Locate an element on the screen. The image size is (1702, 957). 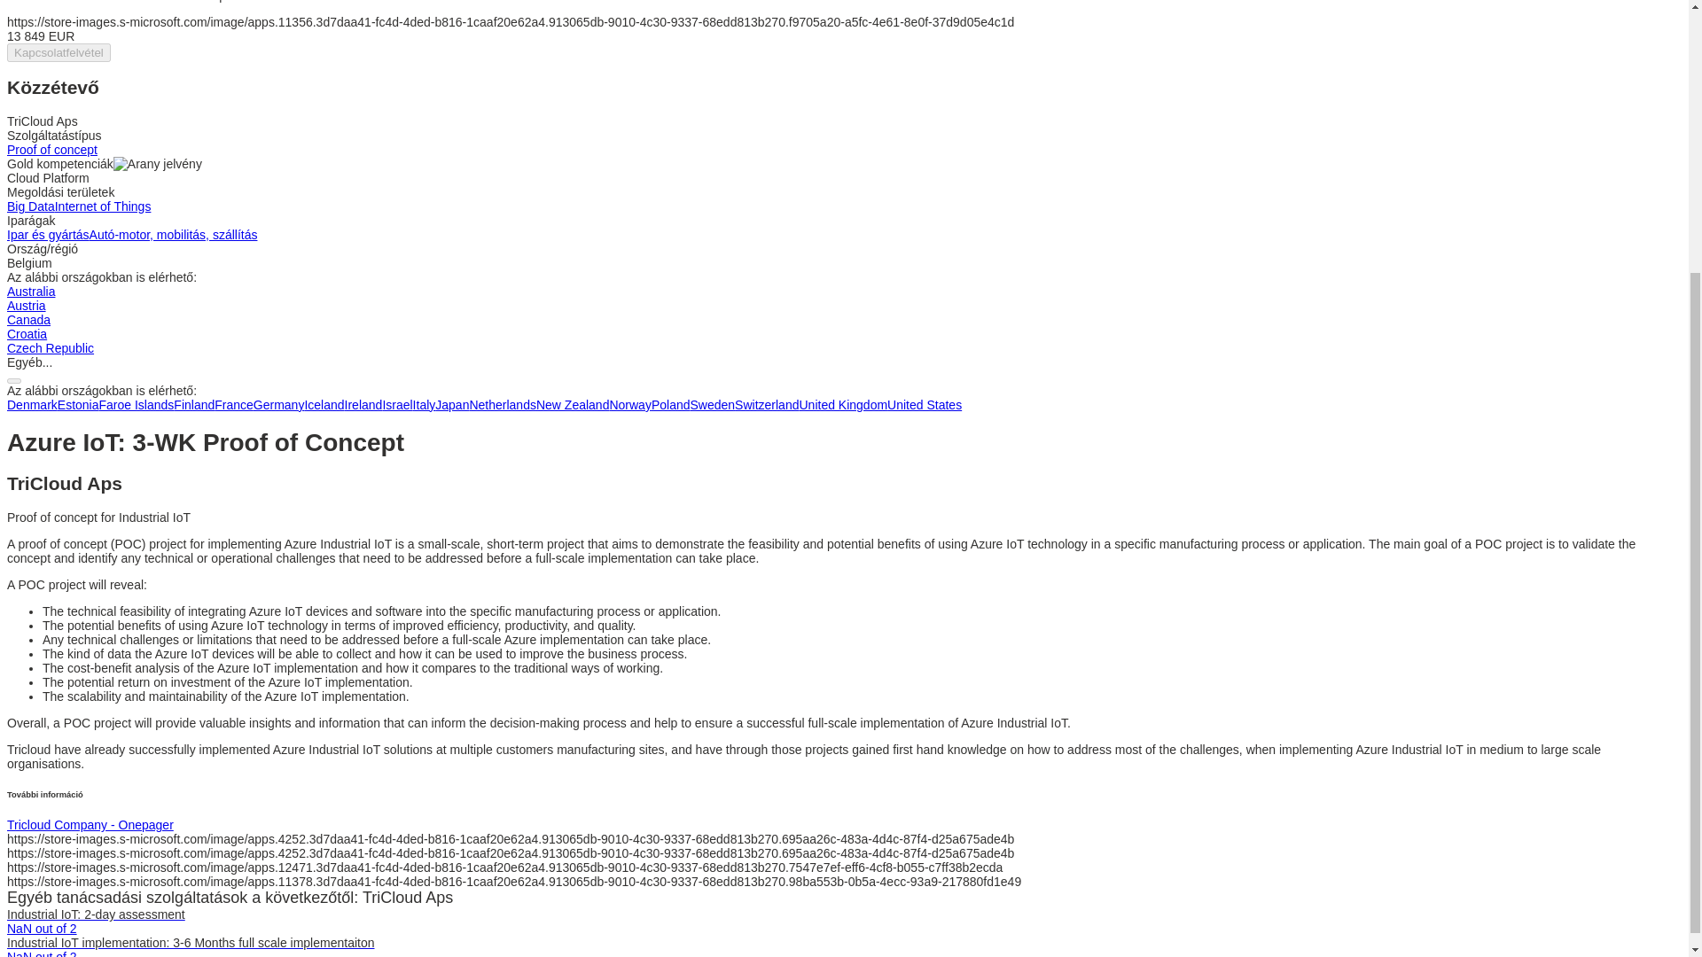
Big Data is located at coordinates (30, 206).